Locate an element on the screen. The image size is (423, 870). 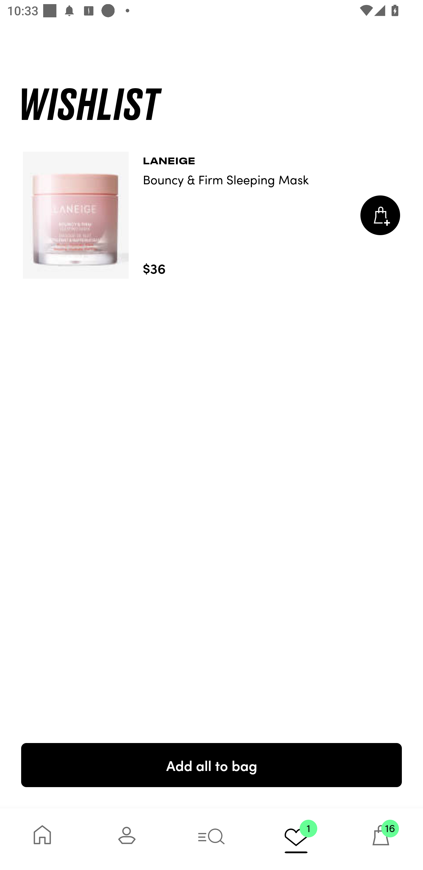
LANEIGE Bouncy & Firm Sleeping Mask $36 is located at coordinates (211, 215).